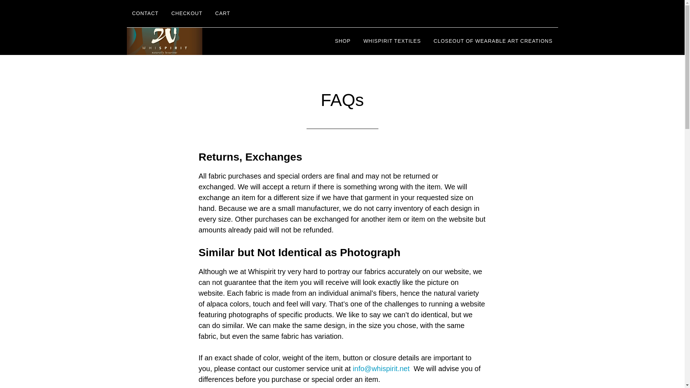 The height and width of the screenshot is (388, 690). Describe the element at coordinates (191, 41) in the screenshot. I see `WHISPIRIT` at that location.